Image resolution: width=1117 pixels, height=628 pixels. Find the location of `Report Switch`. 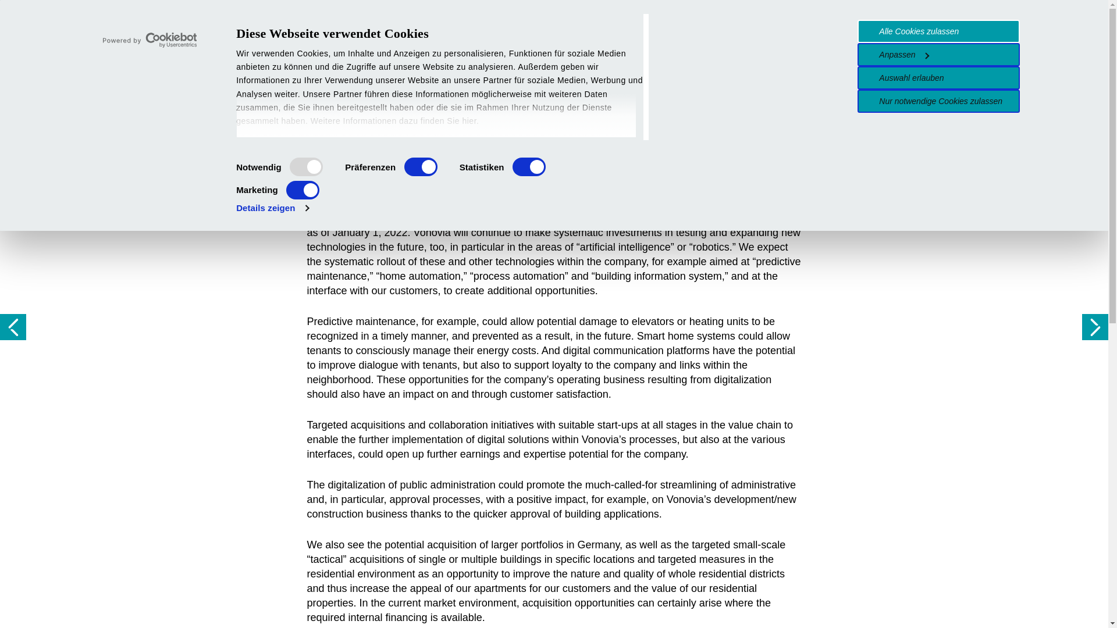

Report Switch is located at coordinates (920, 39).